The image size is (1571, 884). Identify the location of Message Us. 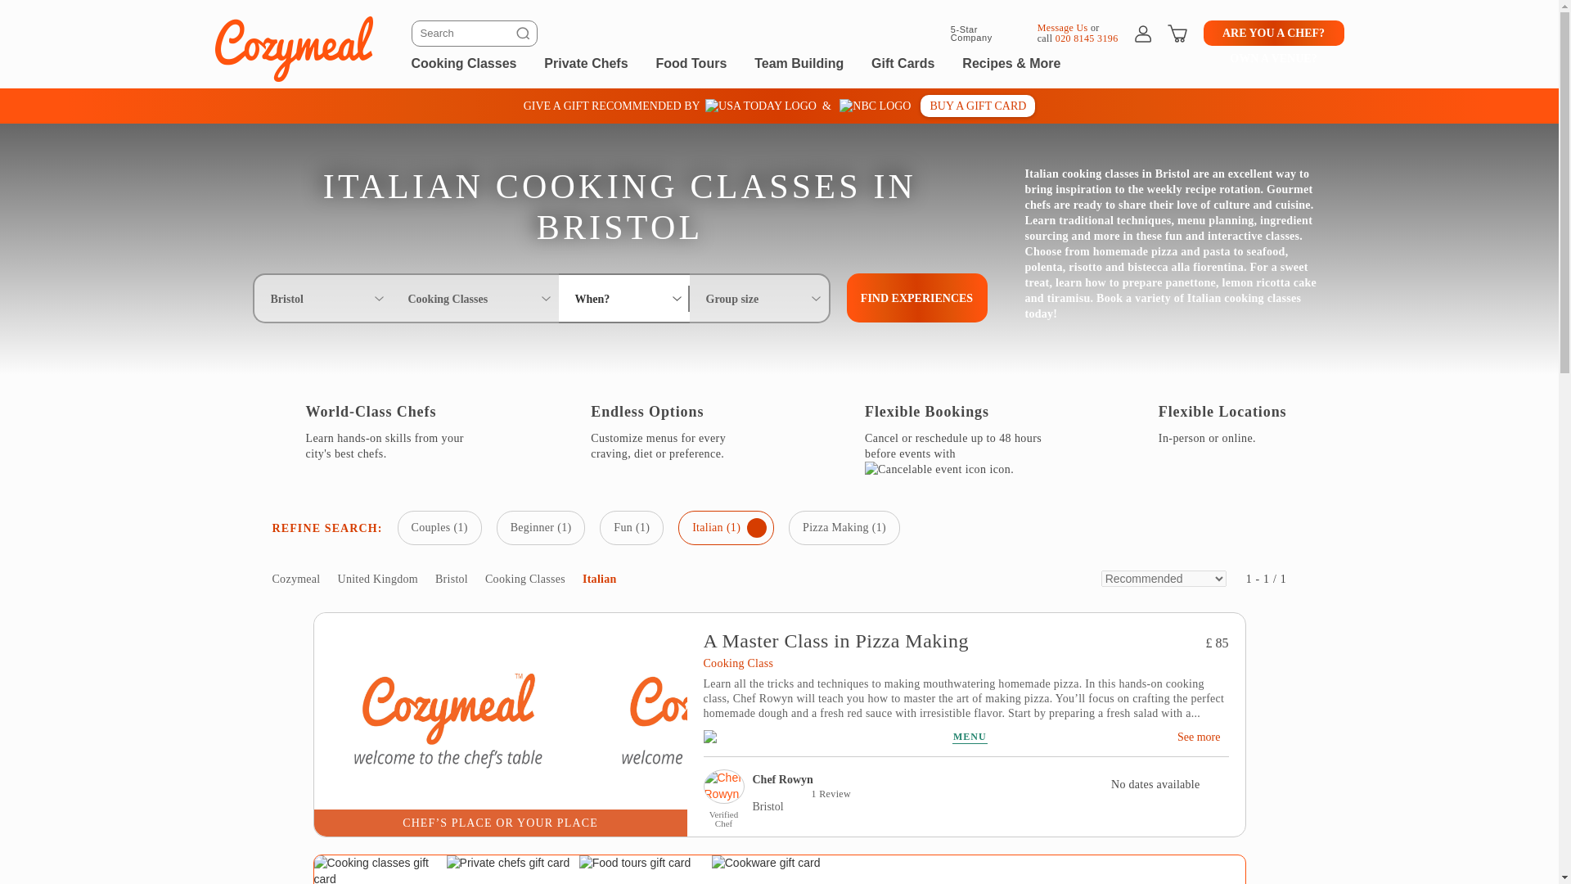
(1062, 26).